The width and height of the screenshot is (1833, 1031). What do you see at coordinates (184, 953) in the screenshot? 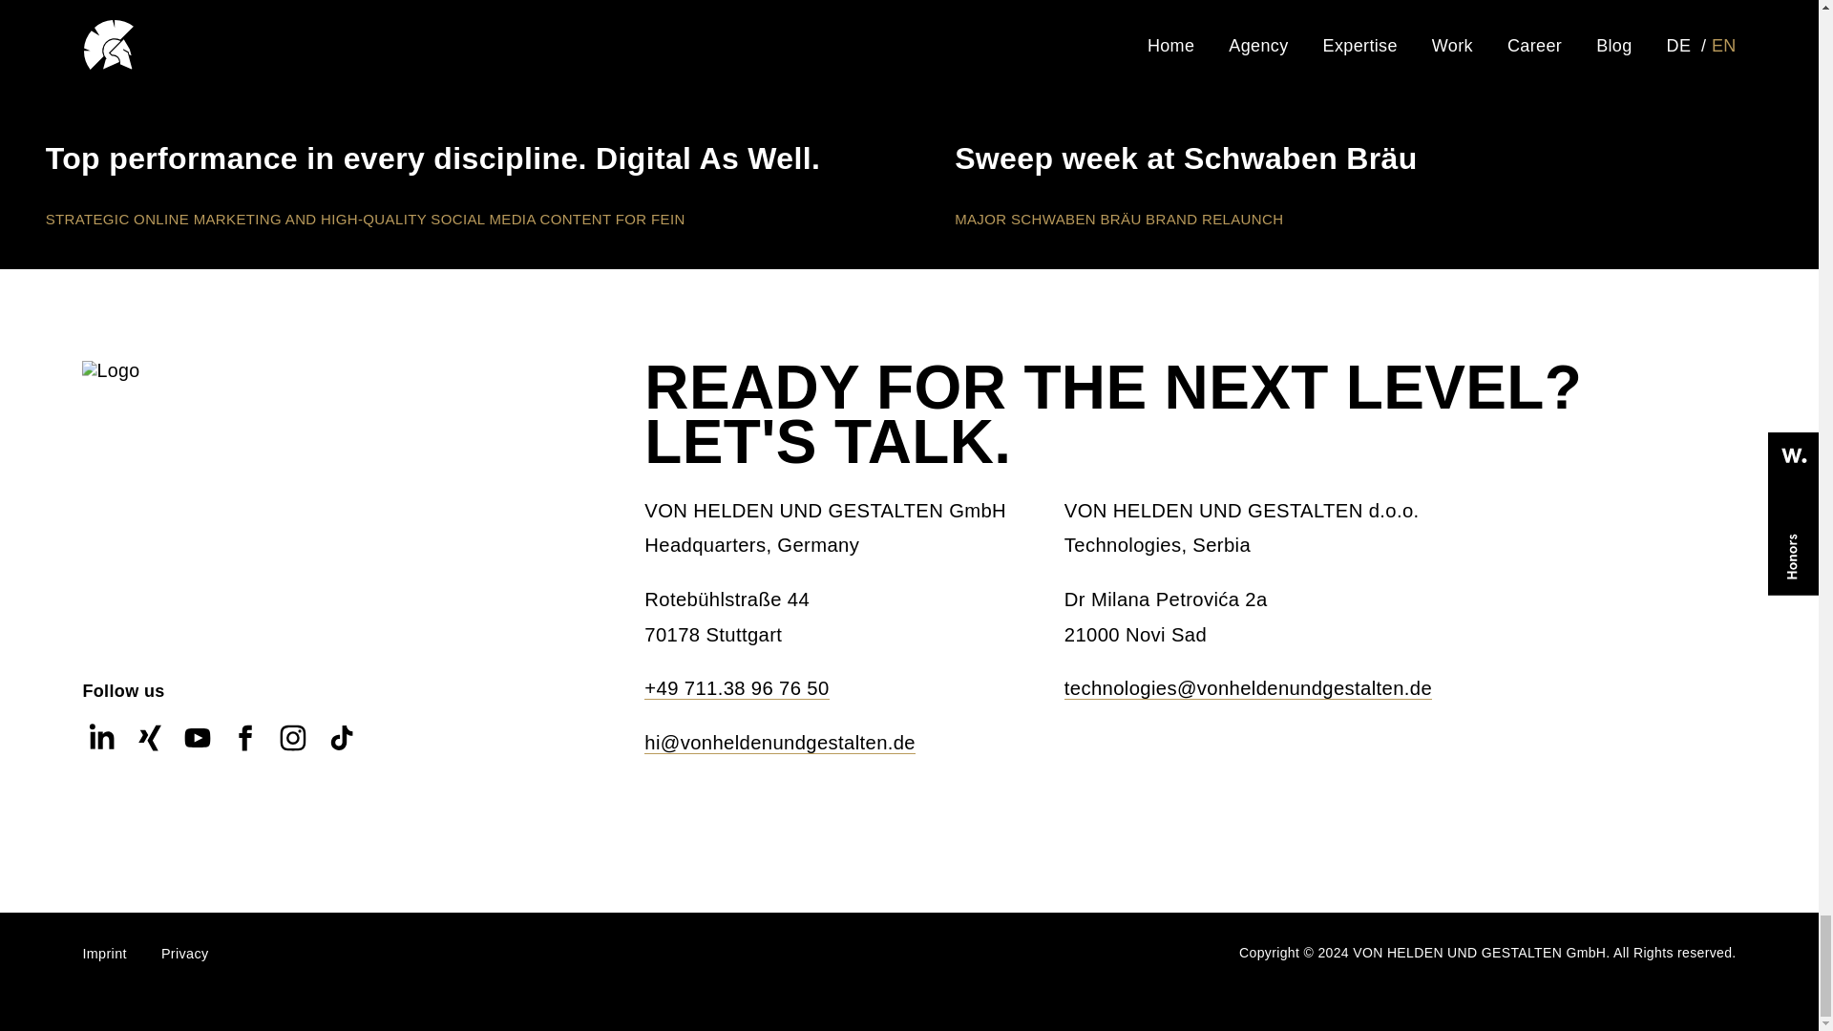
I see `Privacy` at bounding box center [184, 953].